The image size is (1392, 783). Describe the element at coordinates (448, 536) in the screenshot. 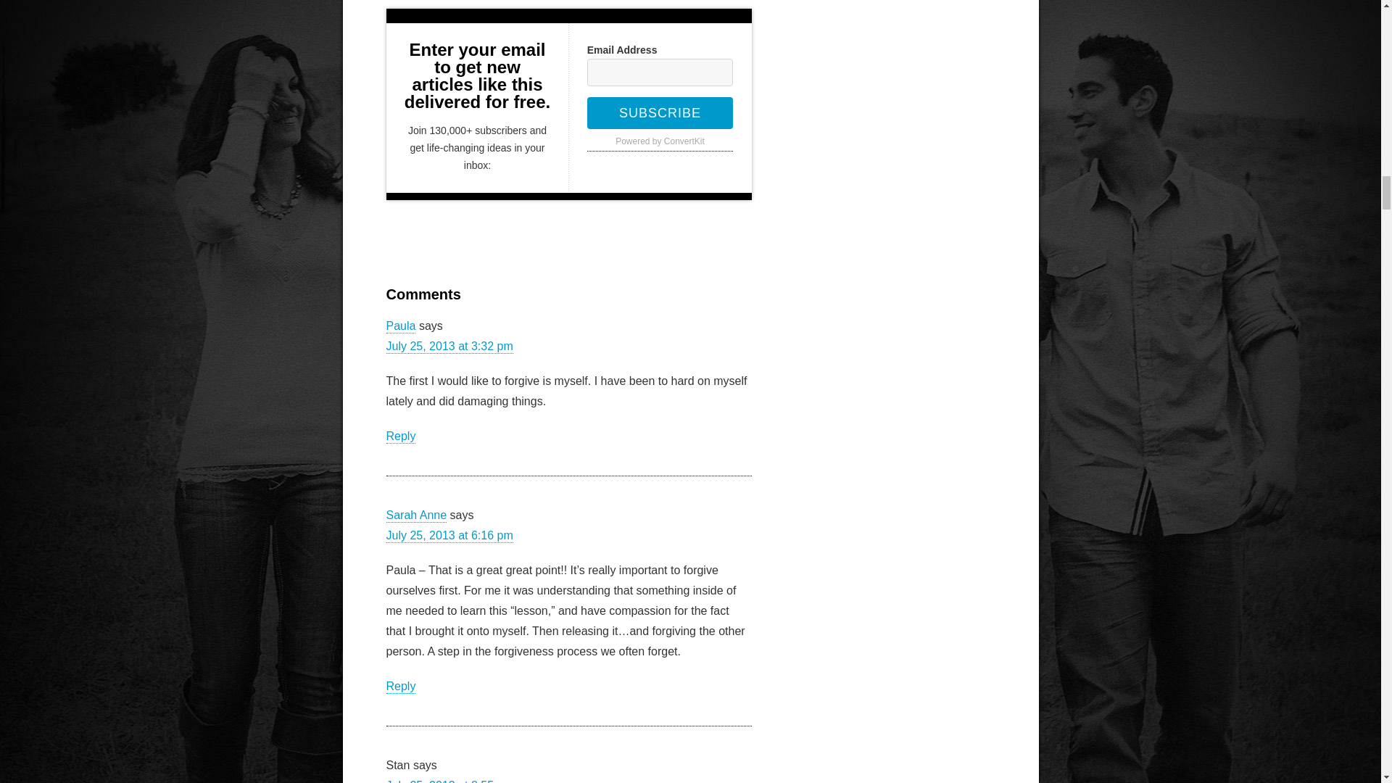

I see `July 25, 2013 at 6:16 pm` at that location.